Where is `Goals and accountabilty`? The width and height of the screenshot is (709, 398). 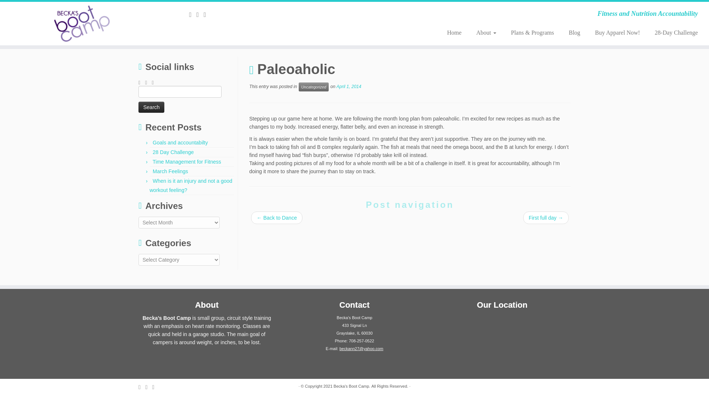 Goals and accountabilty is located at coordinates (180, 143).